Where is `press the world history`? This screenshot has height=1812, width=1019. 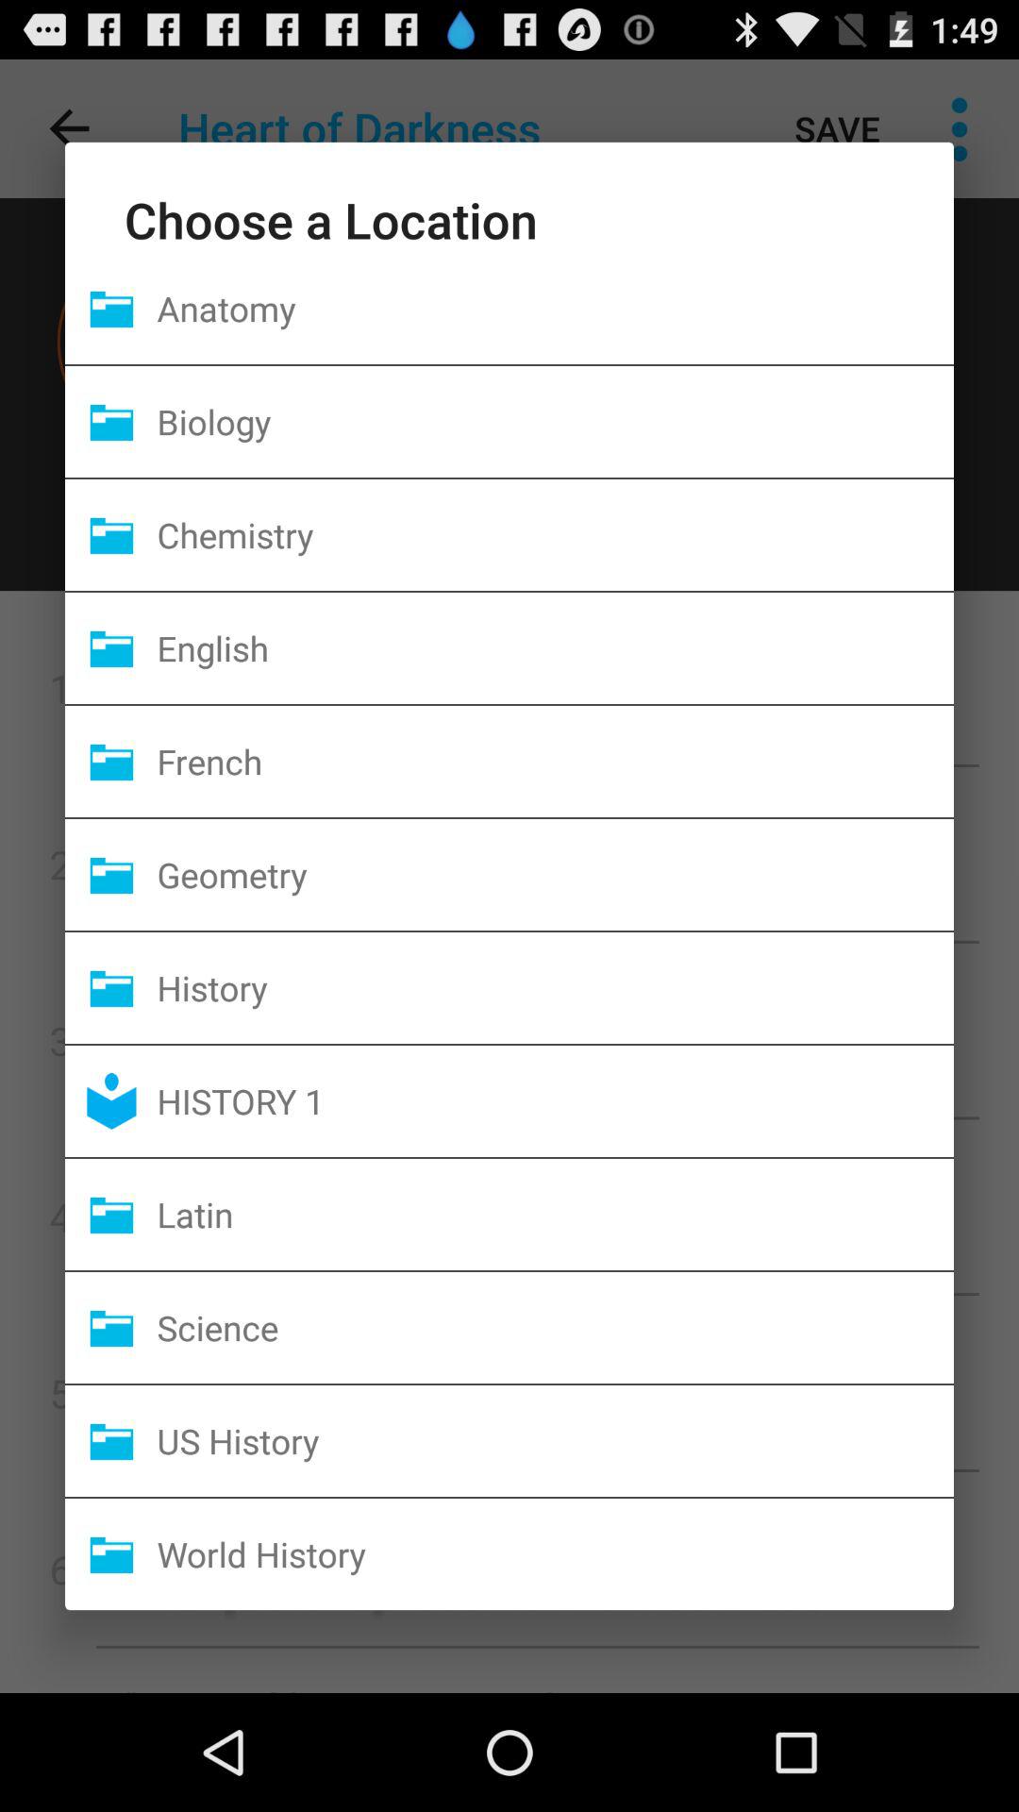 press the world history is located at coordinates (555, 1553).